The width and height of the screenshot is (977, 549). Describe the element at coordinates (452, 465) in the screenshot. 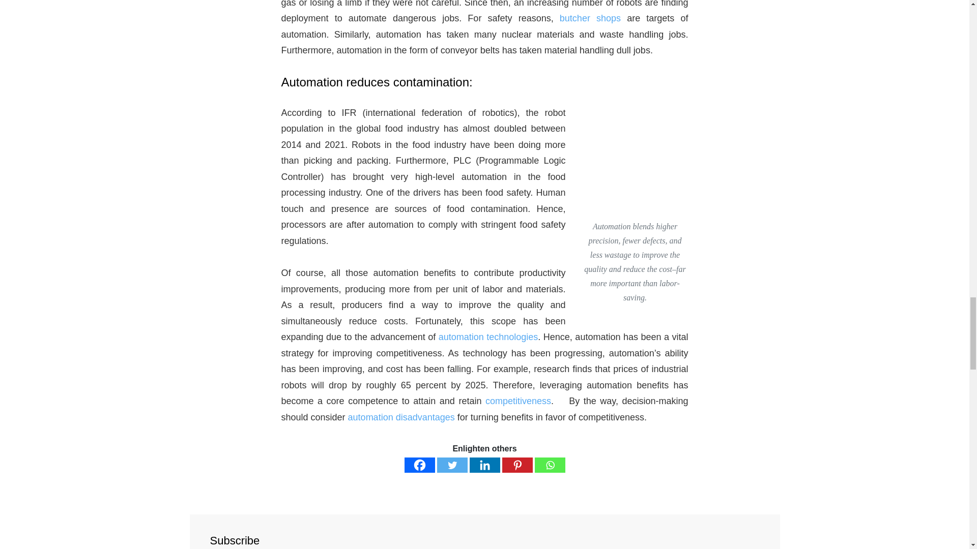

I see `Twitter` at that location.